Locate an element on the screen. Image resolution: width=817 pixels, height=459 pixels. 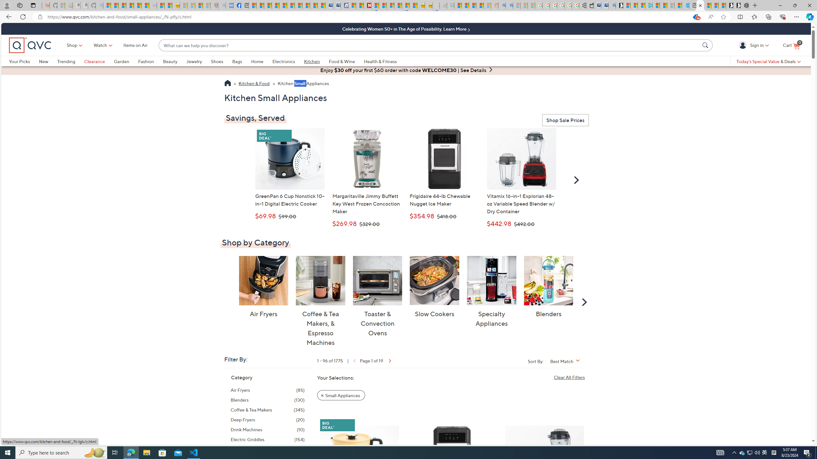
Toaster & Convection Ovens Toaster & Convection Ovens is located at coordinates (378, 296).